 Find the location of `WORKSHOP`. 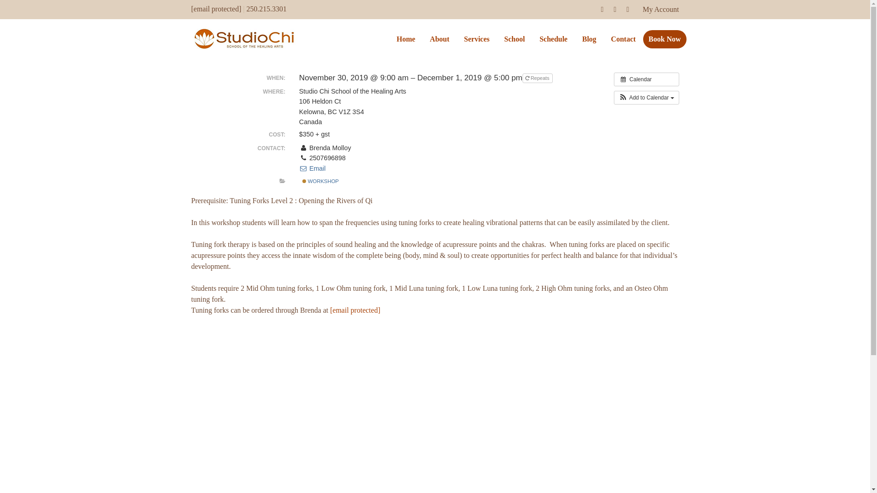

WORKSHOP is located at coordinates (320, 181).